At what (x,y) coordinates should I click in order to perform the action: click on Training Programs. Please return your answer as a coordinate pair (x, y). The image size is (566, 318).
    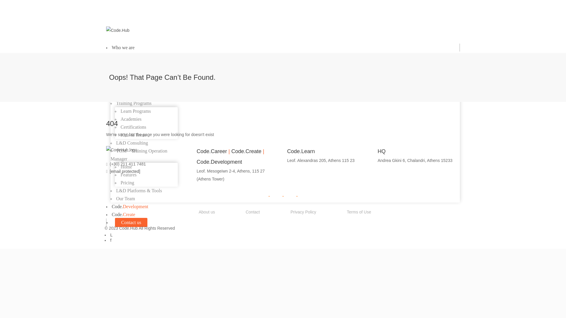
    Looking at the image, I should click on (134, 103).